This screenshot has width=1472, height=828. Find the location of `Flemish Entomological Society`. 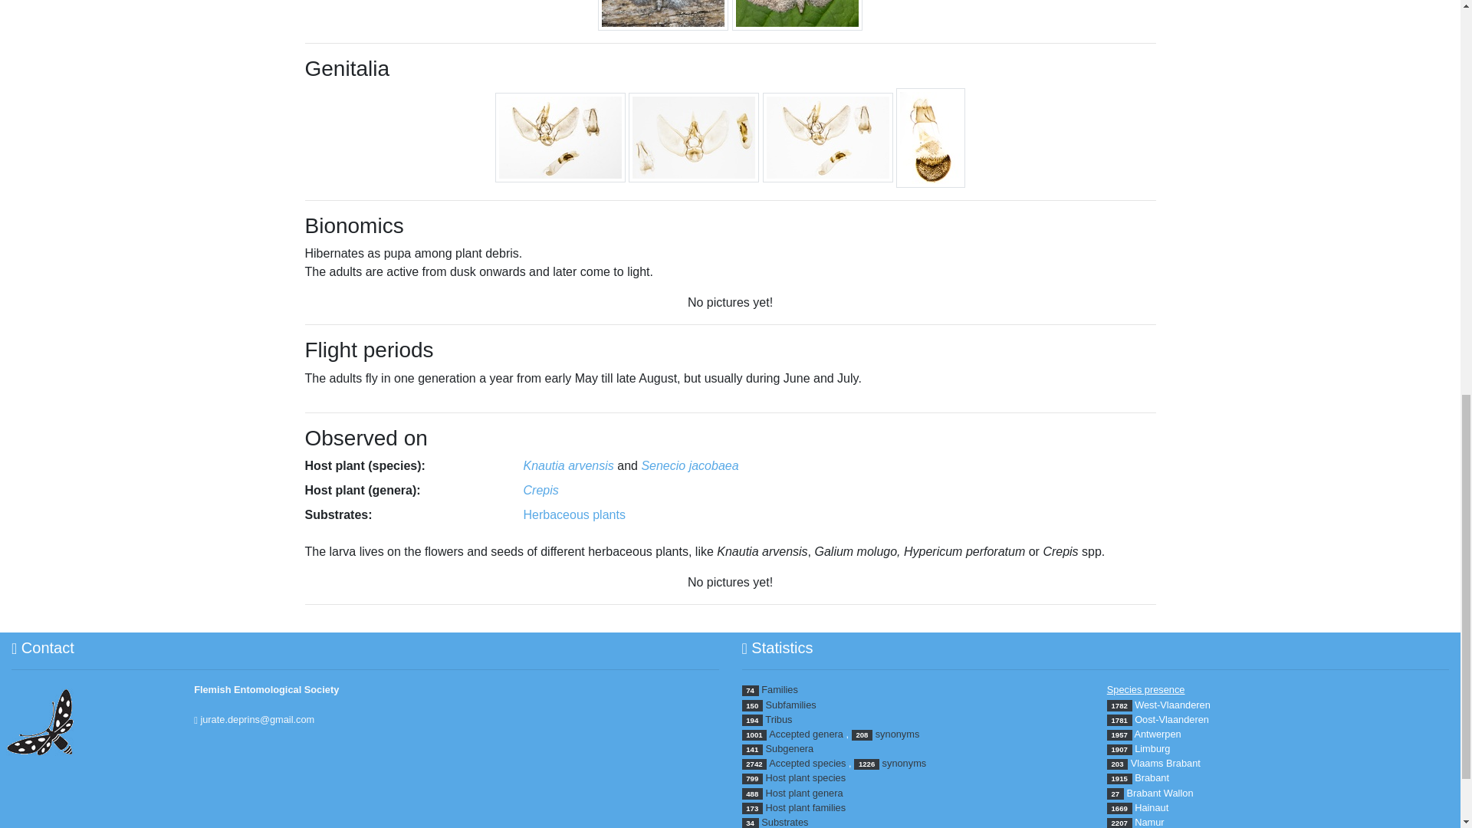

Flemish Entomological Society is located at coordinates (266, 690).